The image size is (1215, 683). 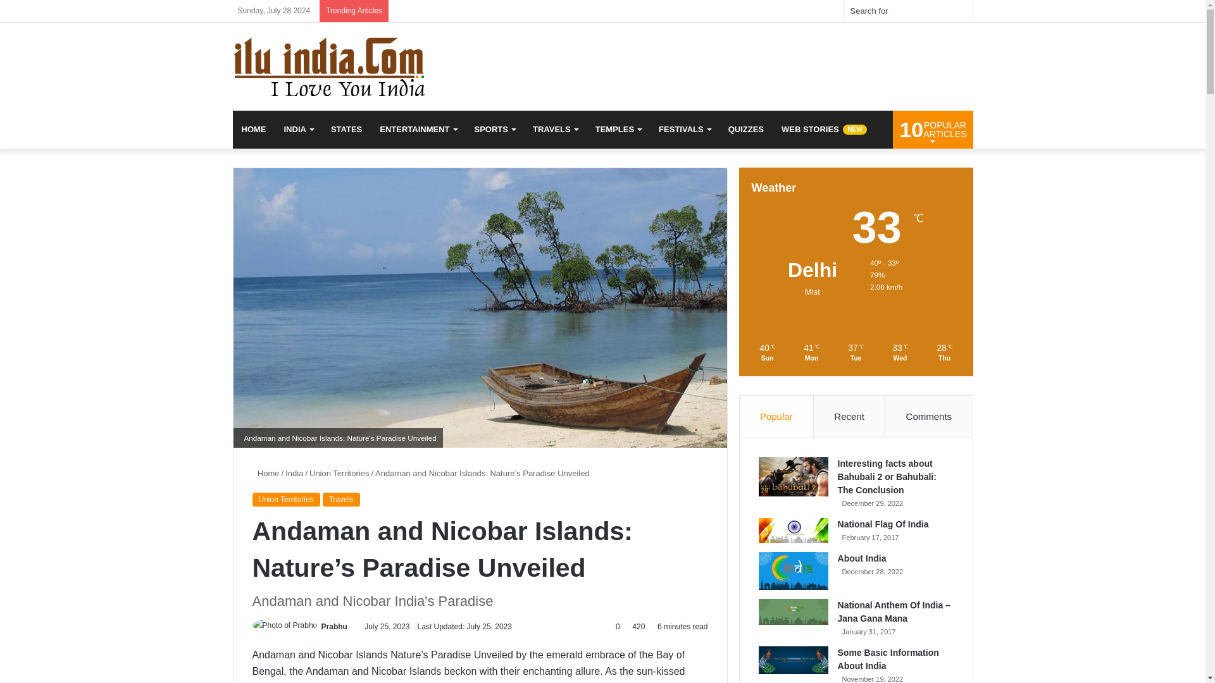 What do you see at coordinates (254, 129) in the screenshot?
I see `HOME` at bounding box center [254, 129].